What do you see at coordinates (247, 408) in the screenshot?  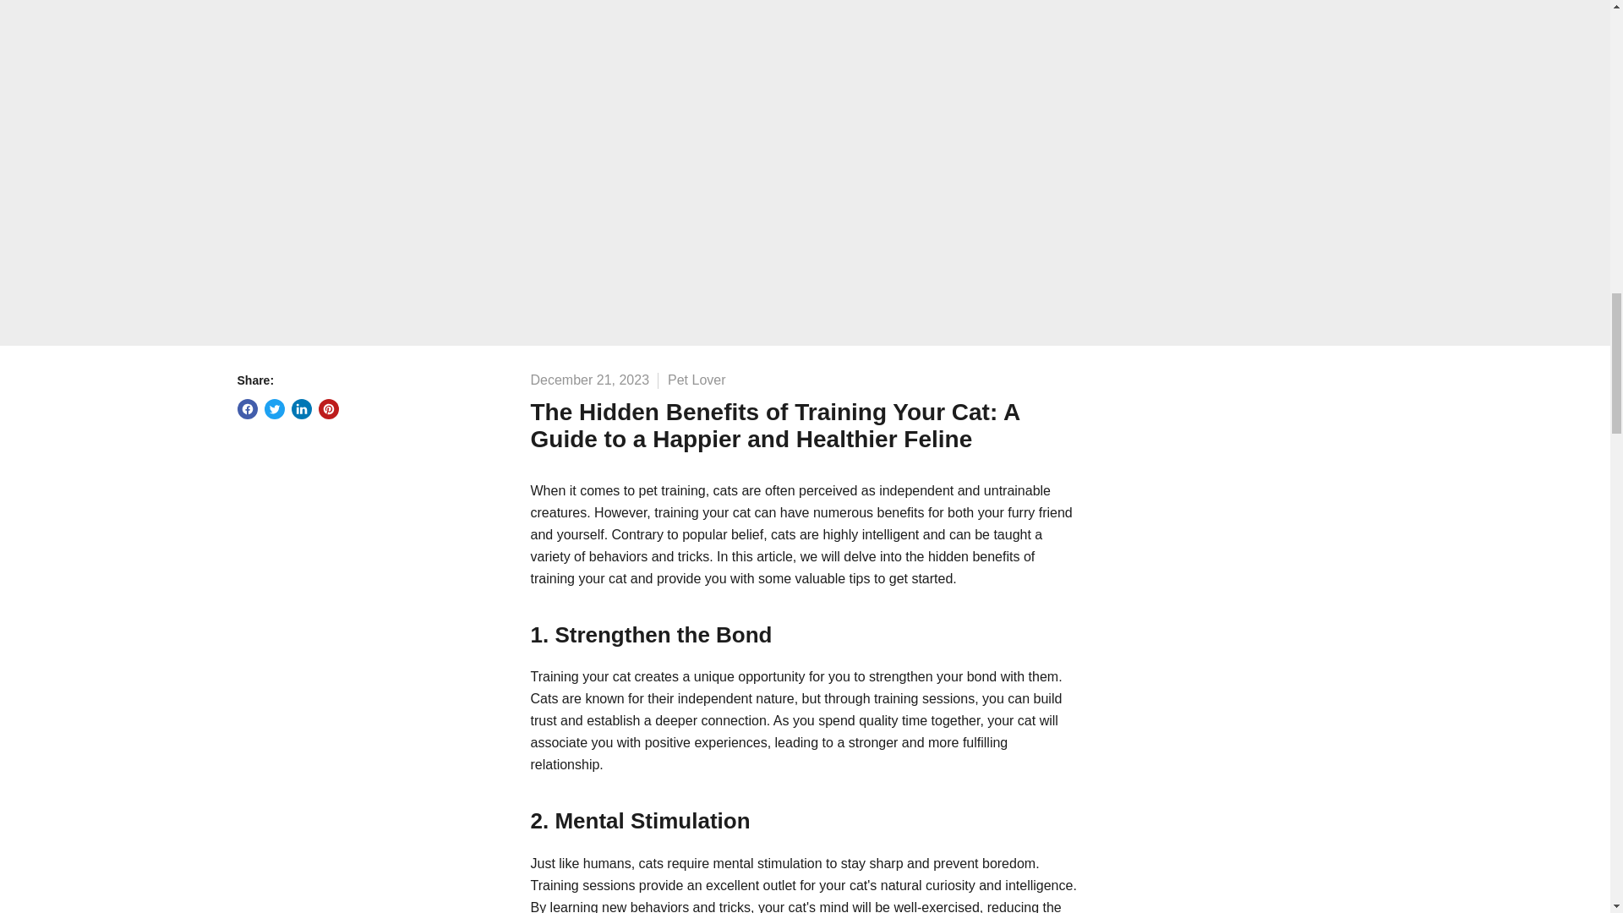 I see `Share on Facebook` at bounding box center [247, 408].